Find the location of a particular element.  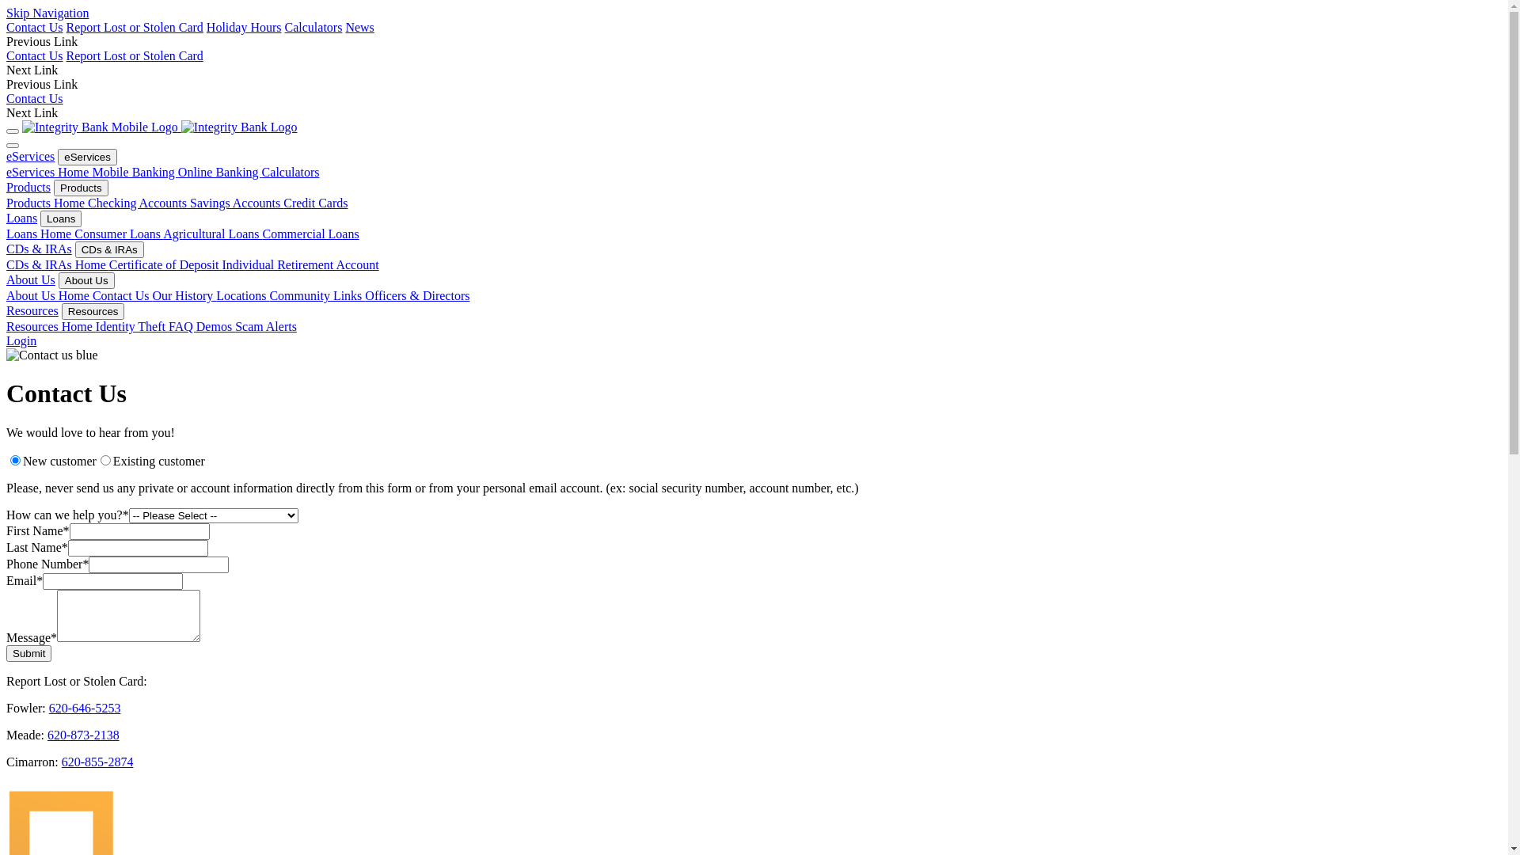

Previous Link is located at coordinates (42, 84).